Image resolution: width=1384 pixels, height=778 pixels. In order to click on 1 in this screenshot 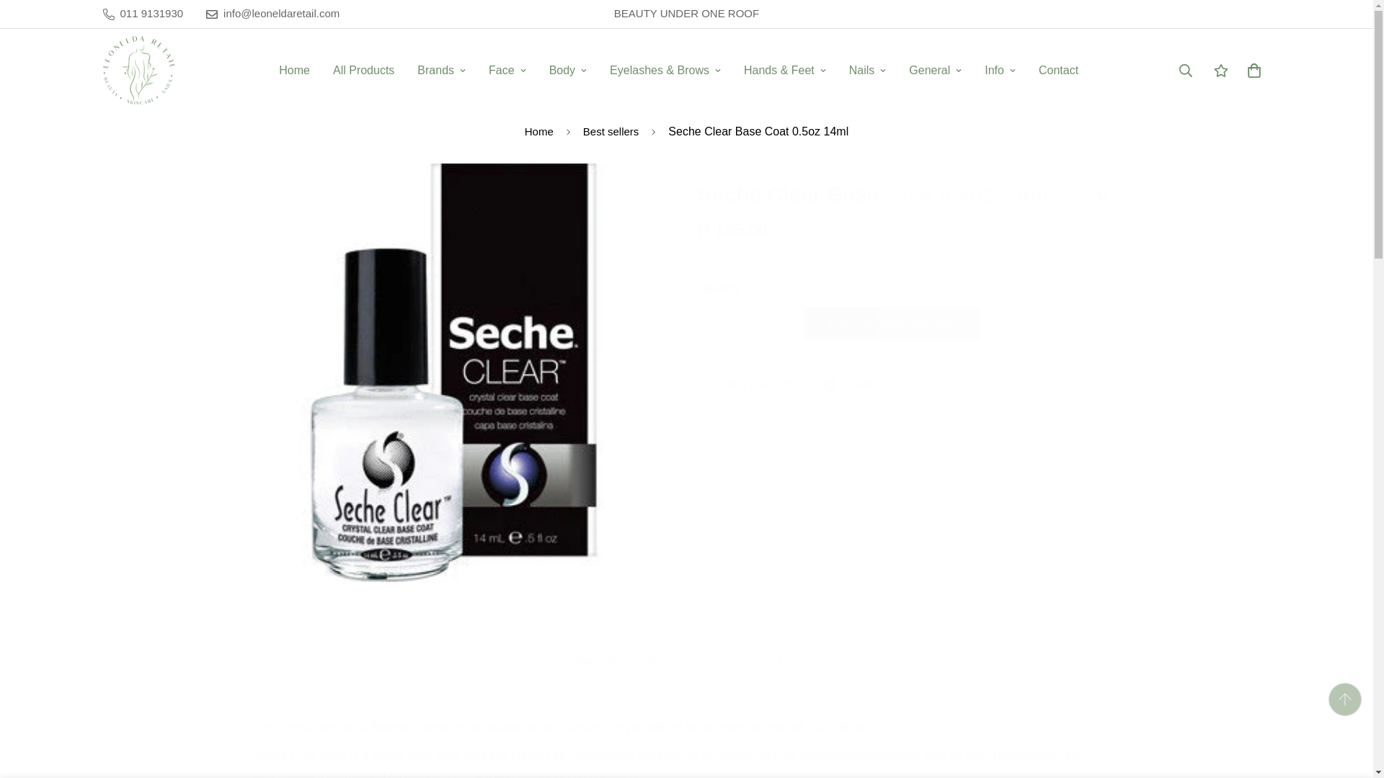, I will do `click(744, 322)`.